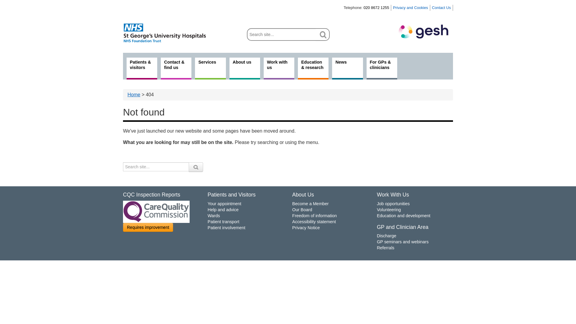 The image size is (576, 324). I want to click on Your appointment, so click(224, 204).